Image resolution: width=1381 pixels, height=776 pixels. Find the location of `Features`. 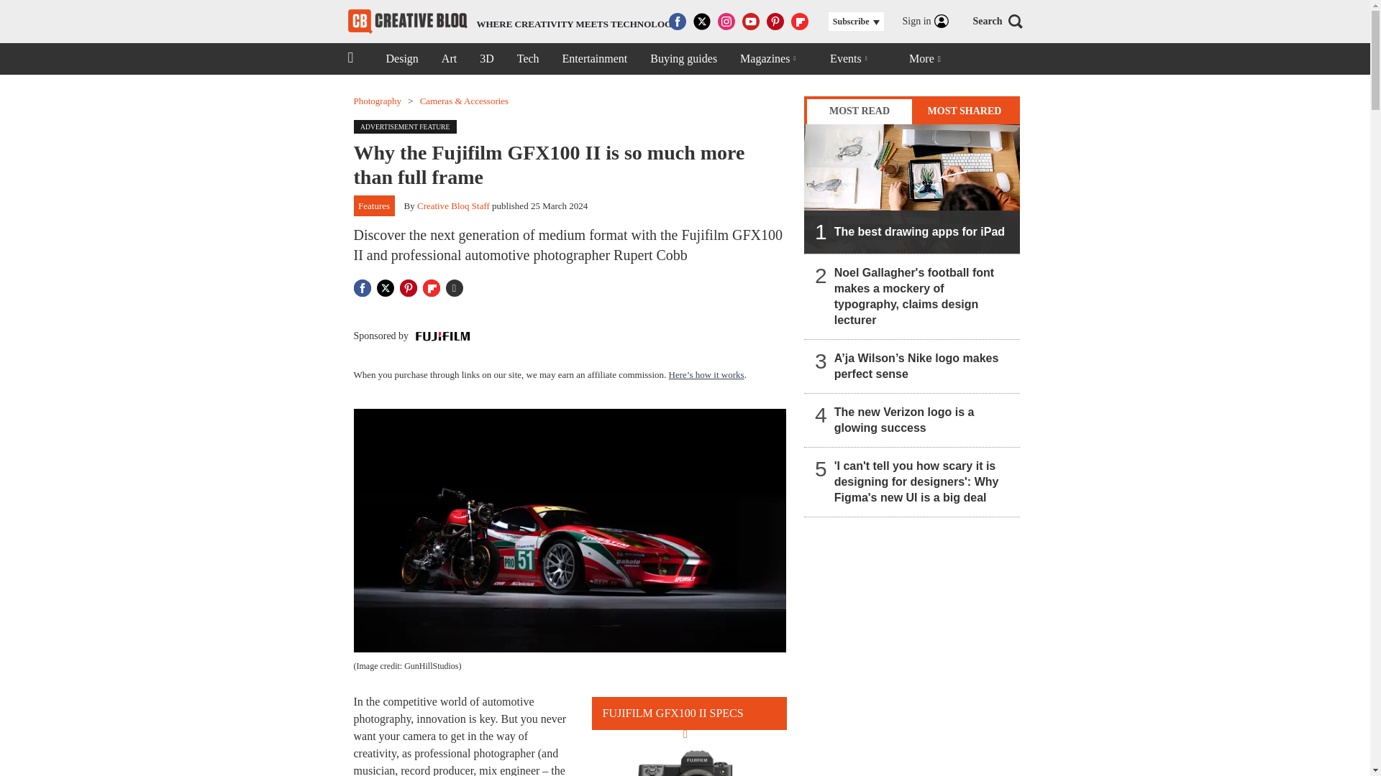

Features is located at coordinates (374, 206).